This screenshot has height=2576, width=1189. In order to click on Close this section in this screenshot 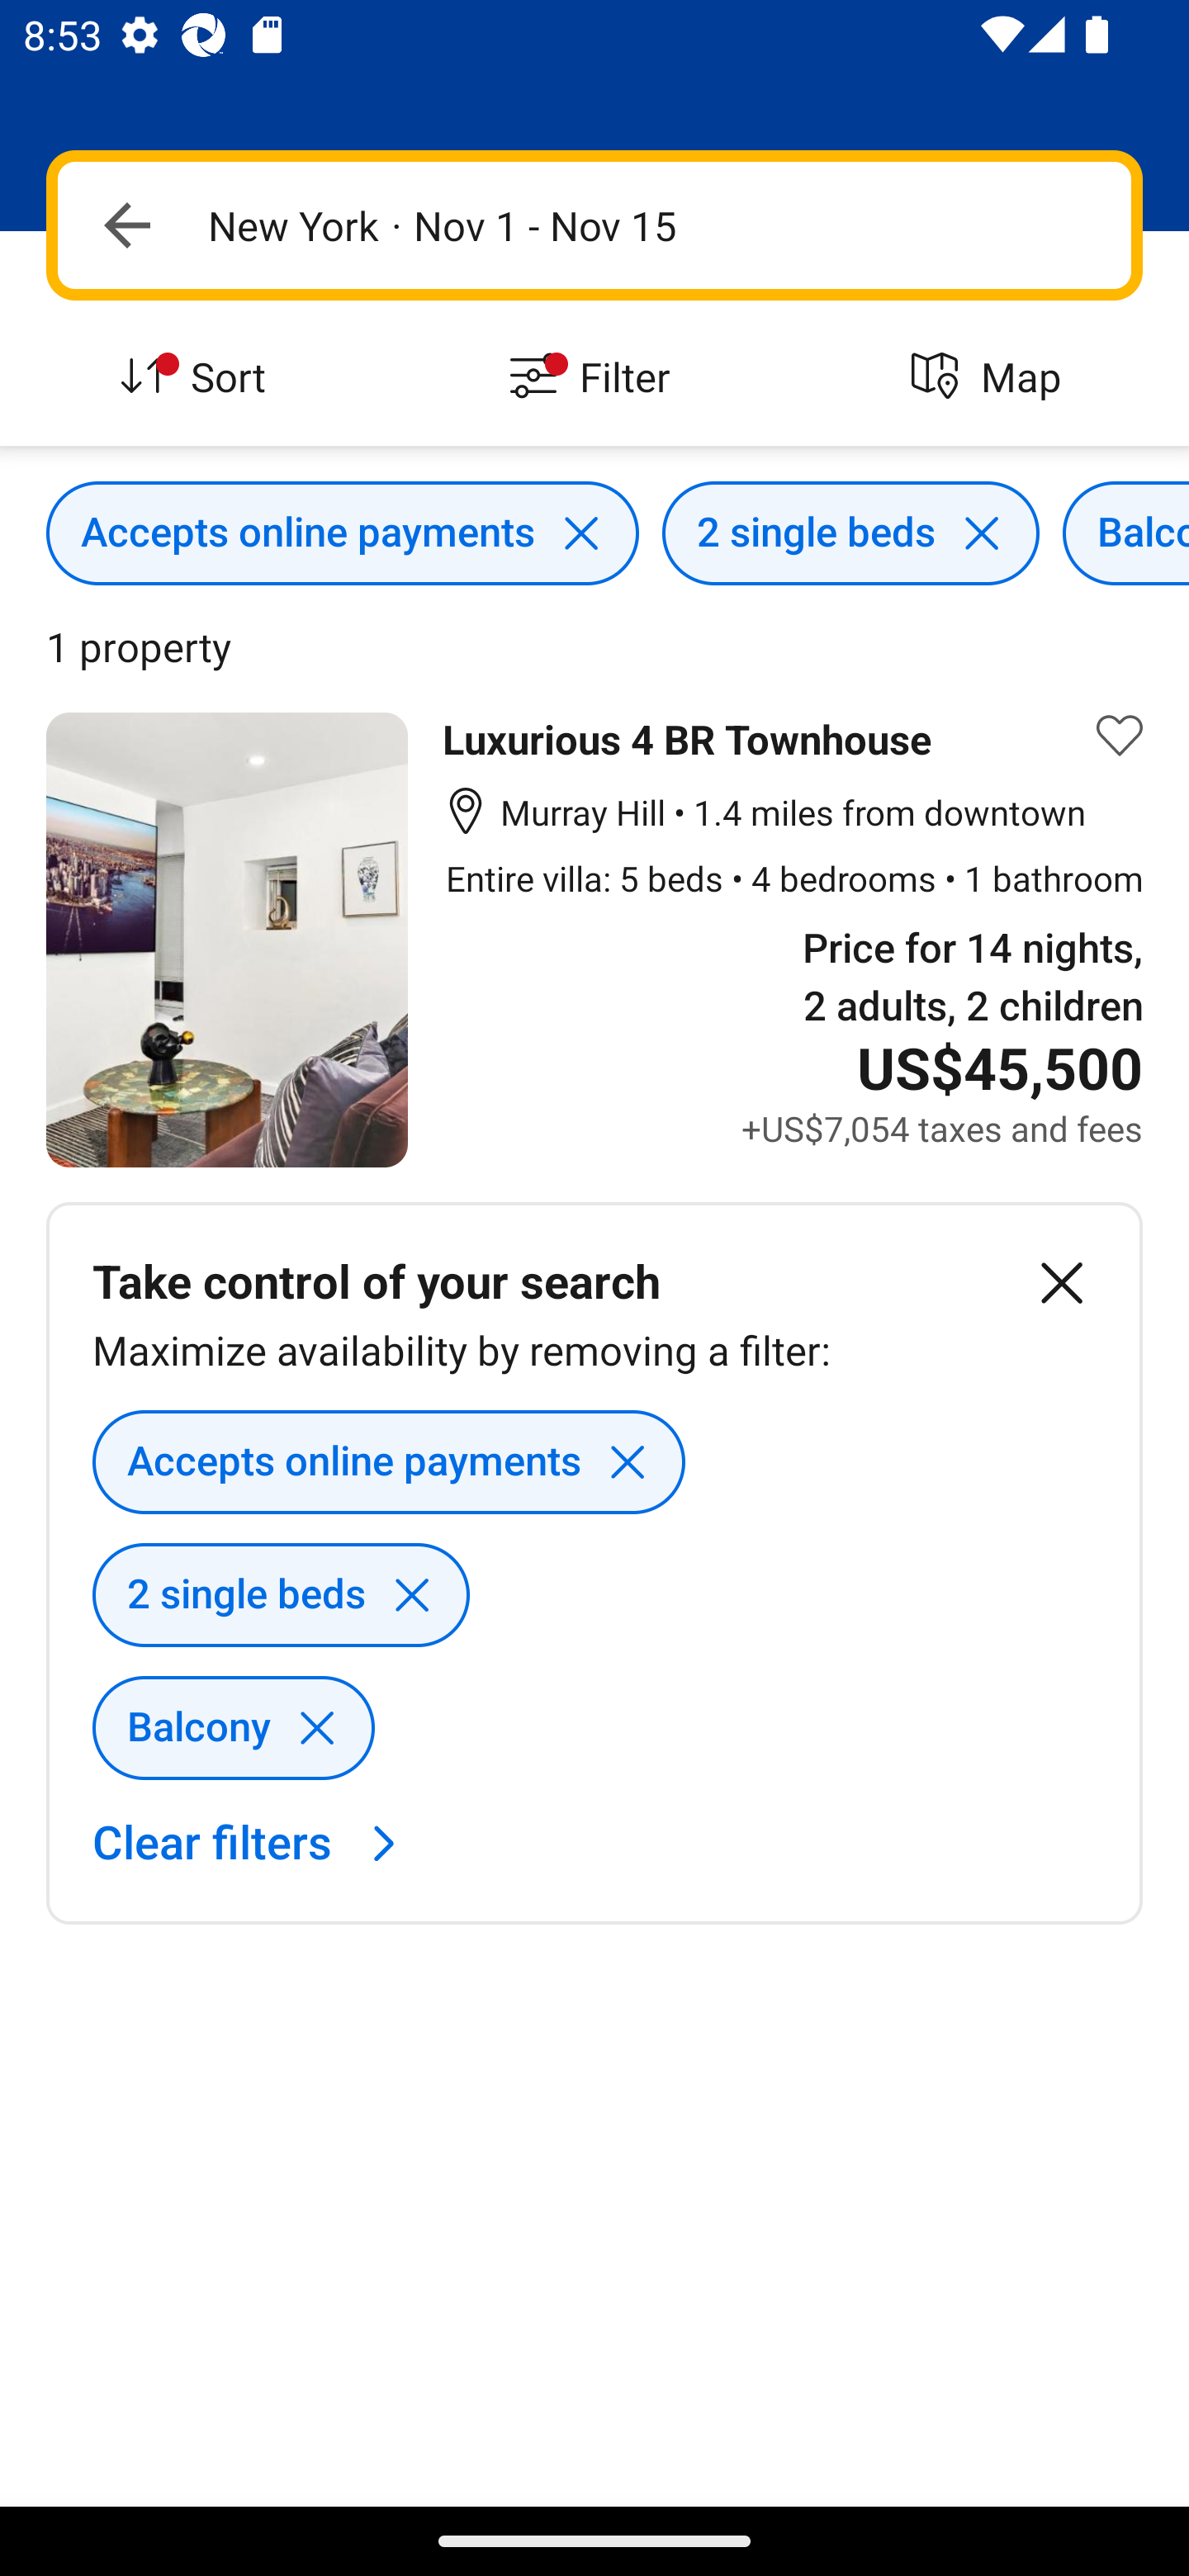, I will do `click(1062, 1283)`.